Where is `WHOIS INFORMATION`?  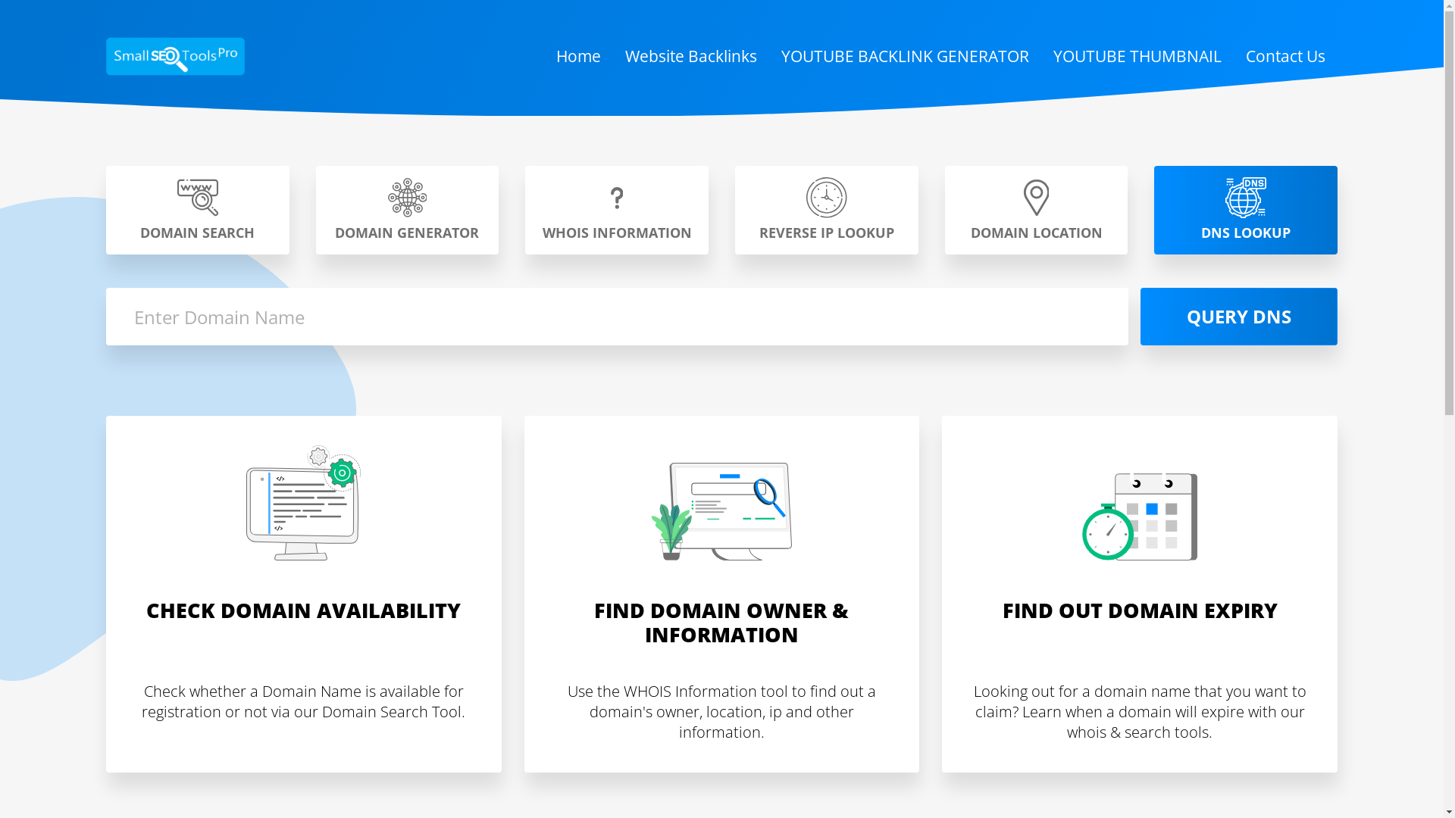
WHOIS INFORMATION is located at coordinates (617, 211).